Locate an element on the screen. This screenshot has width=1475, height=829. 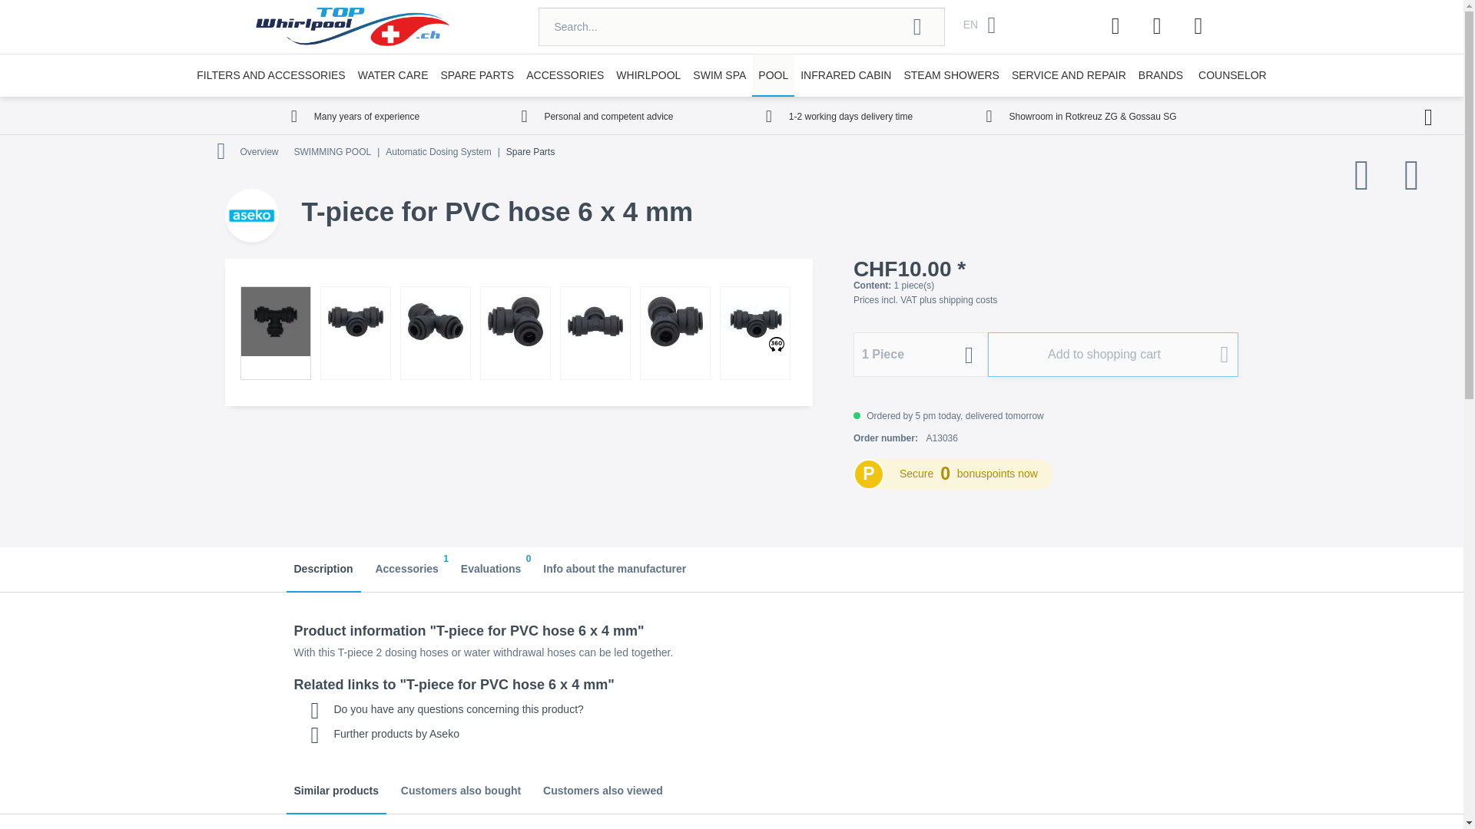
My account is located at coordinates (1157, 26).